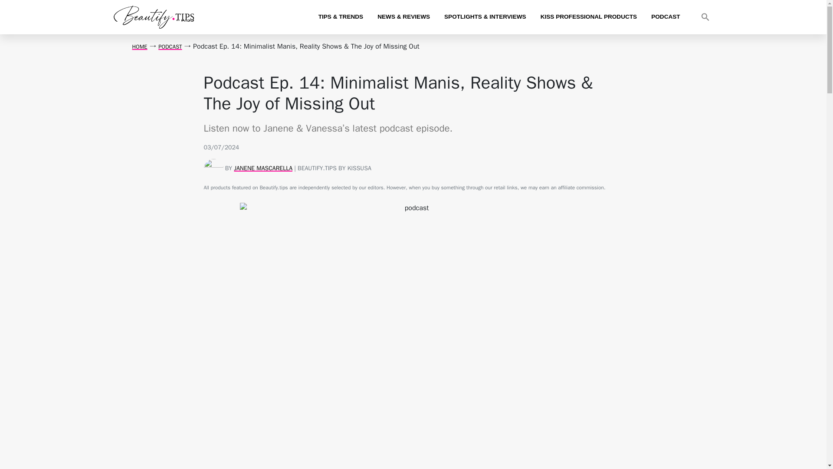 This screenshot has width=833, height=469. Describe the element at coordinates (263, 168) in the screenshot. I see `JANENE MASCARELLA` at that location.